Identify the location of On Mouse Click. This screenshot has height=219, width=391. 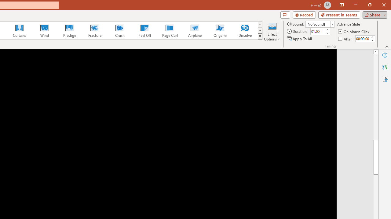
(354, 32).